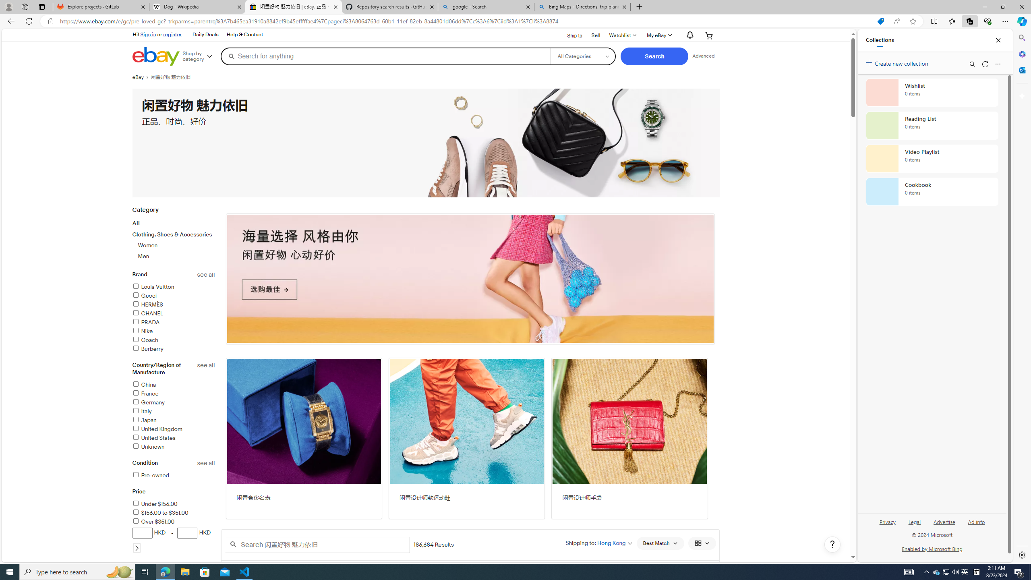 Image resolution: width=1031 pixels, height=580 pixels. What do you see at coordinates (174, 513) in the screenshot?
I see `$156.00 to $351.00` at bounding box center [174, 513].